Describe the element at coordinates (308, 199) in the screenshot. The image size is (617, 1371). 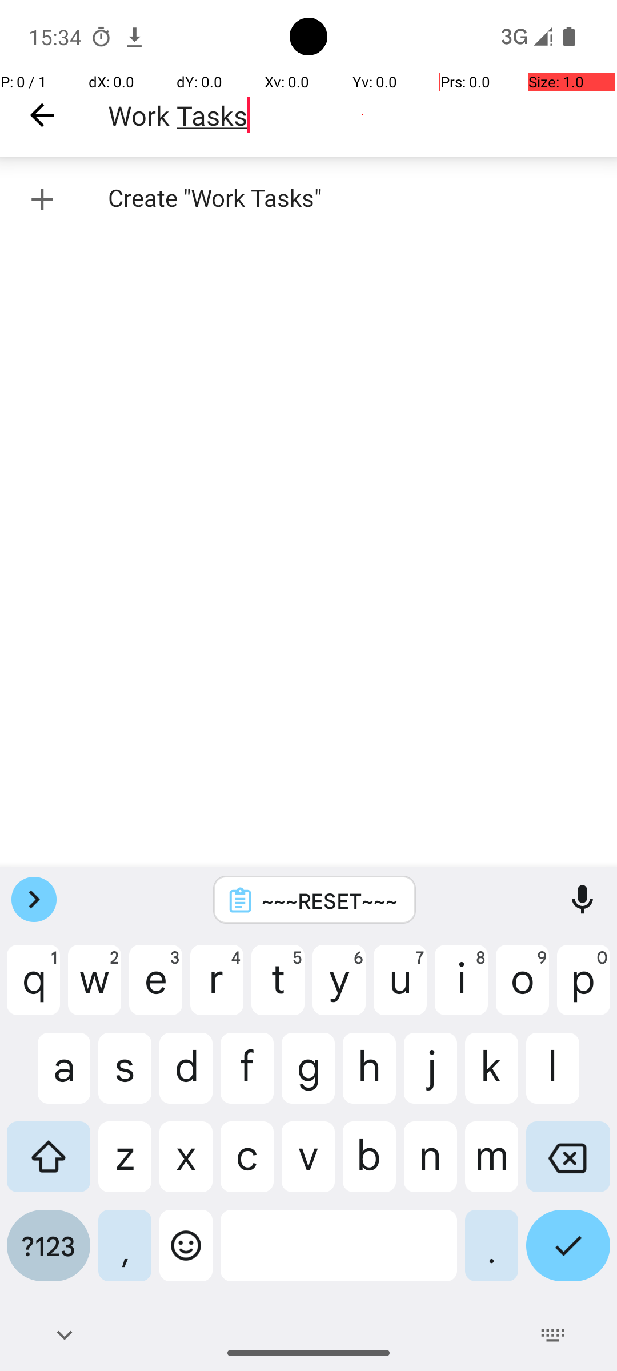
I see `Create "Work Tasks"` at that location.